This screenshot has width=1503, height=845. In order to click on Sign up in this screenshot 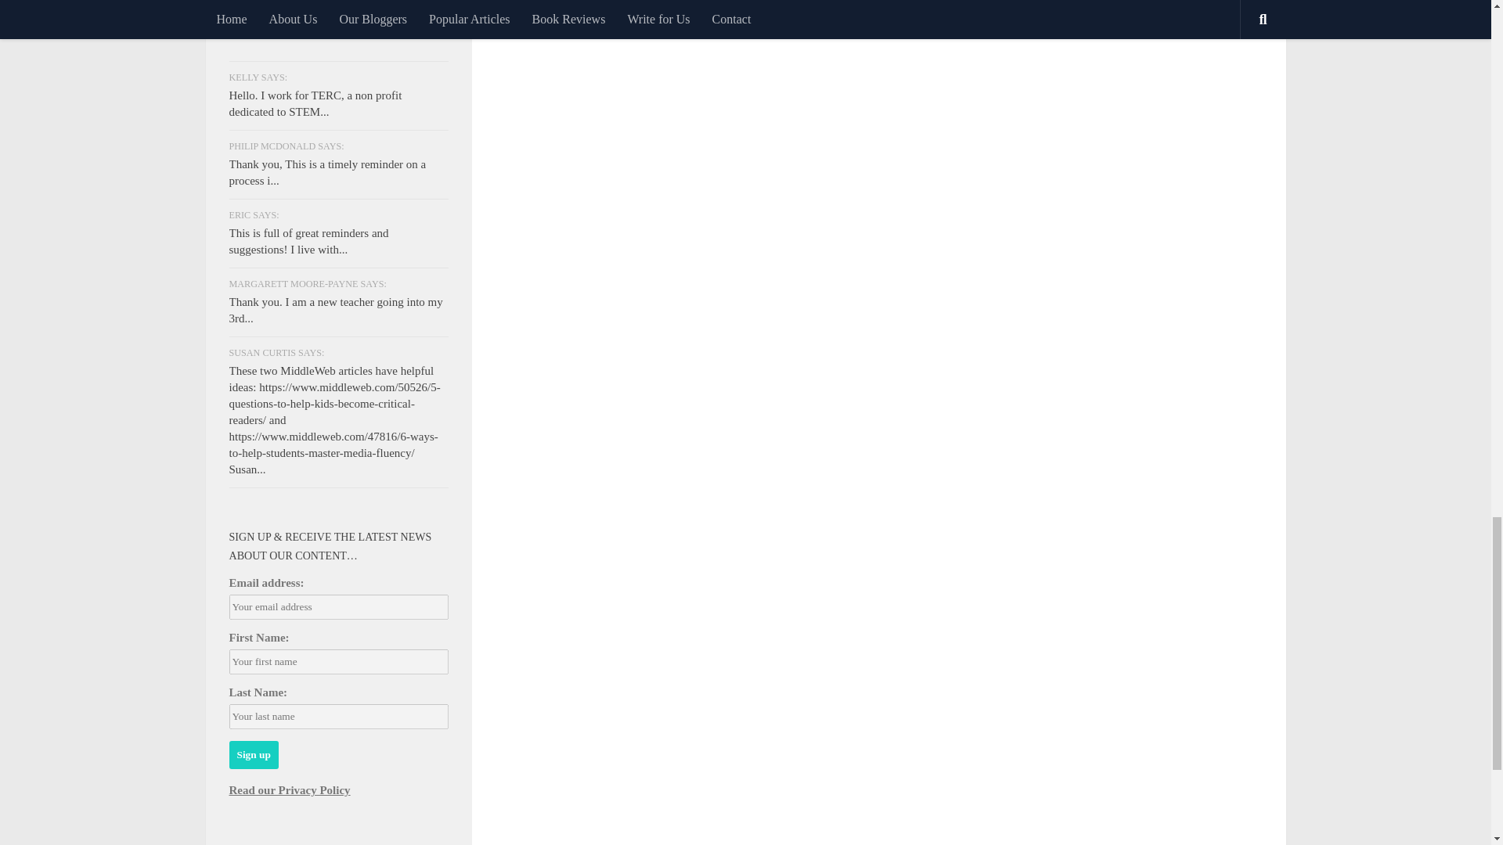, I will do `click(253, 754)`.